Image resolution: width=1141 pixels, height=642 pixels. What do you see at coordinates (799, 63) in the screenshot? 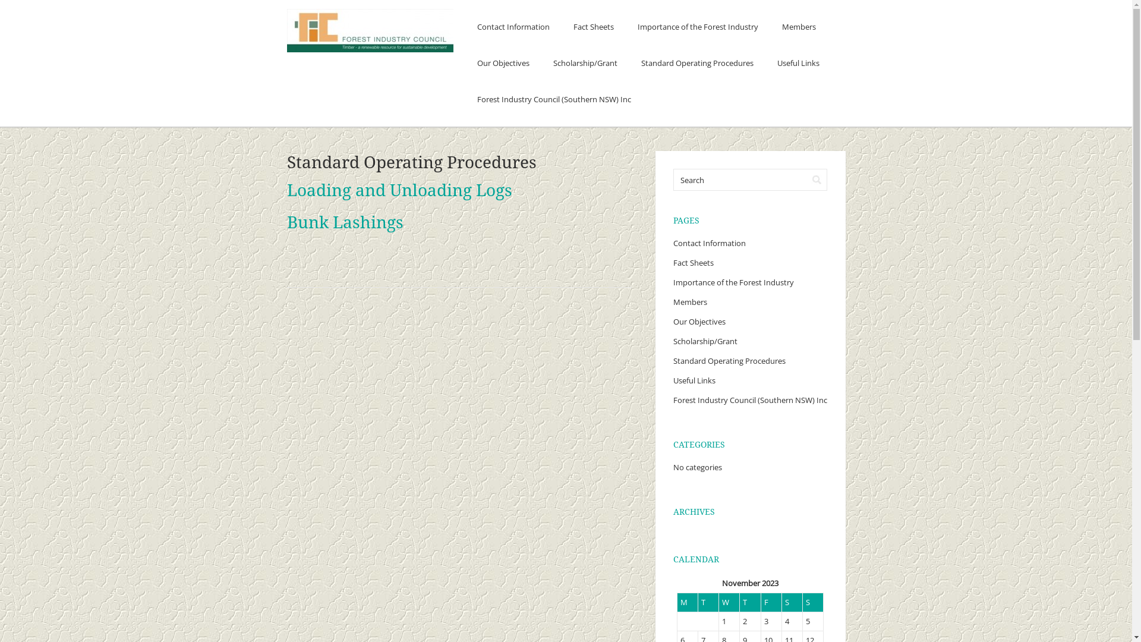
I see `Useful Links` at bounding box center [799, 63].